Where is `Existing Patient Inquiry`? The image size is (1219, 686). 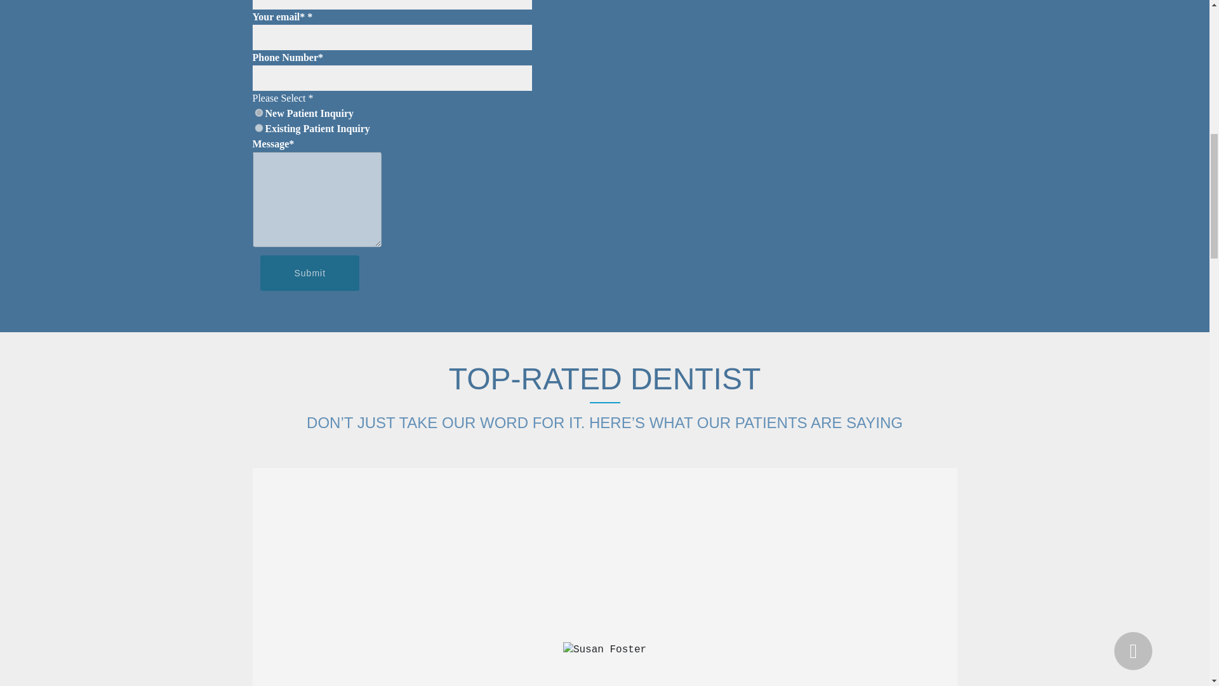
Existing Patient Inquiry is located at coordinates (259, 128).